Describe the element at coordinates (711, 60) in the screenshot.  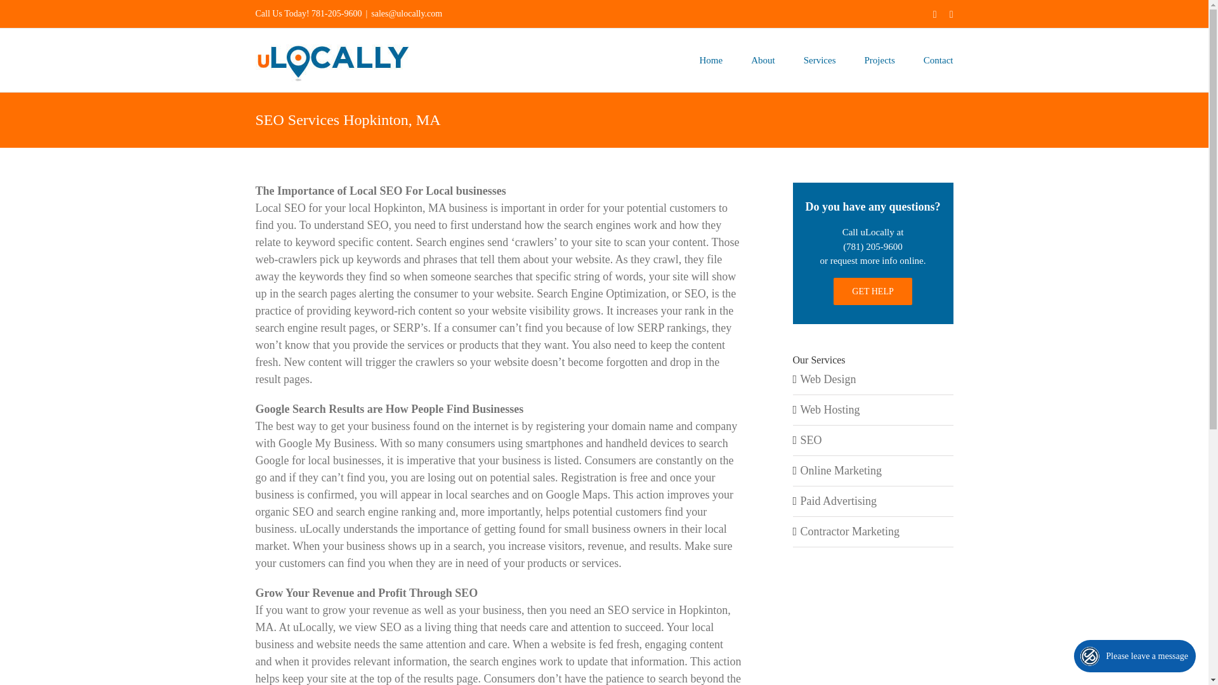
I see `Home` at that location.